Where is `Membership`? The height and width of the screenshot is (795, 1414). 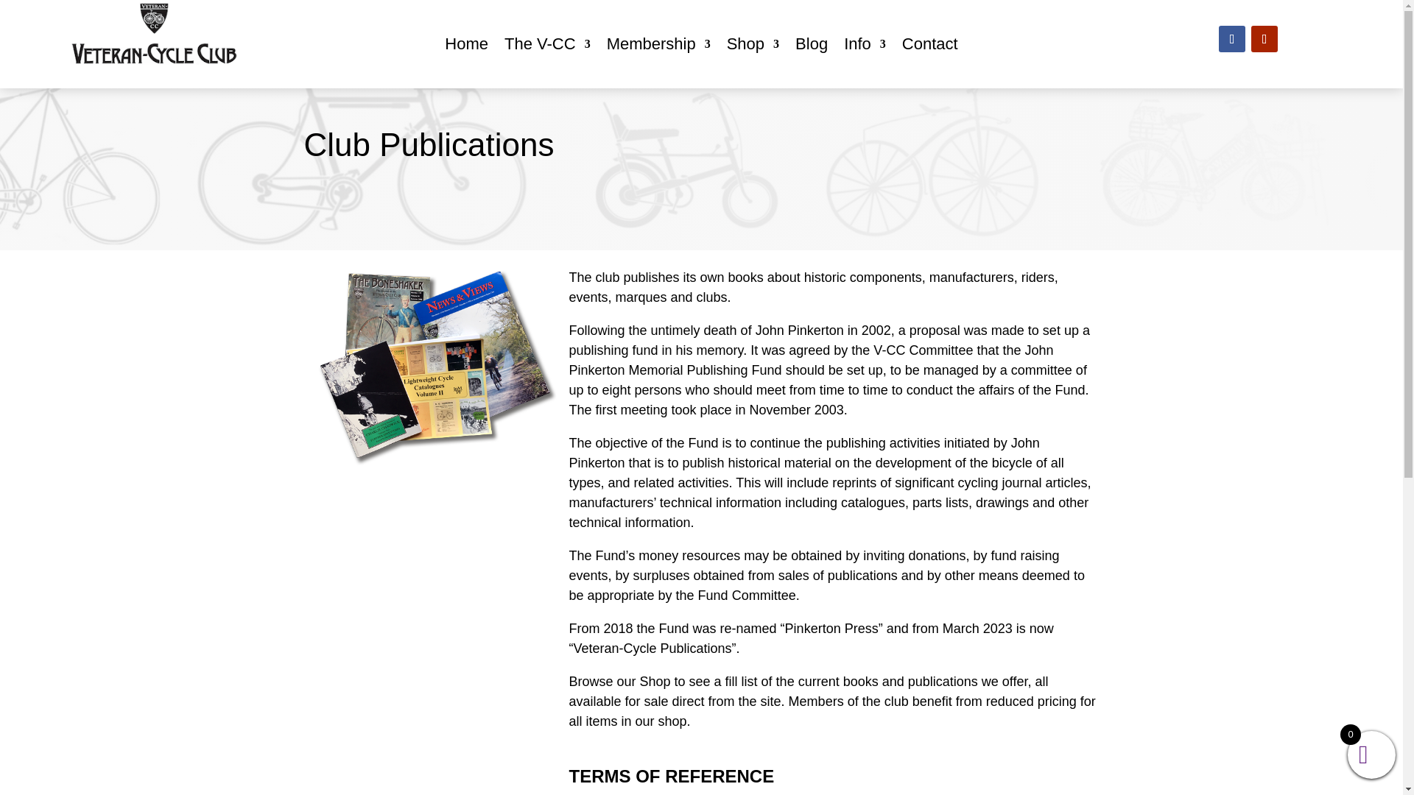
Membership is located at coordinates (658, 46).